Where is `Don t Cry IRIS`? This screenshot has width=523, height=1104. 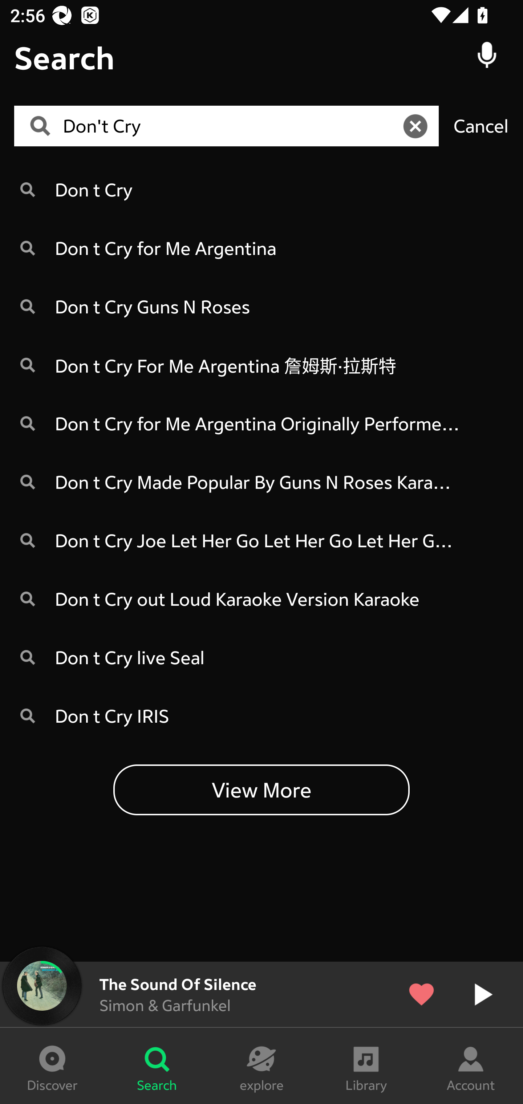
Don t Cry IRIS is located at coordinates (261, 716).